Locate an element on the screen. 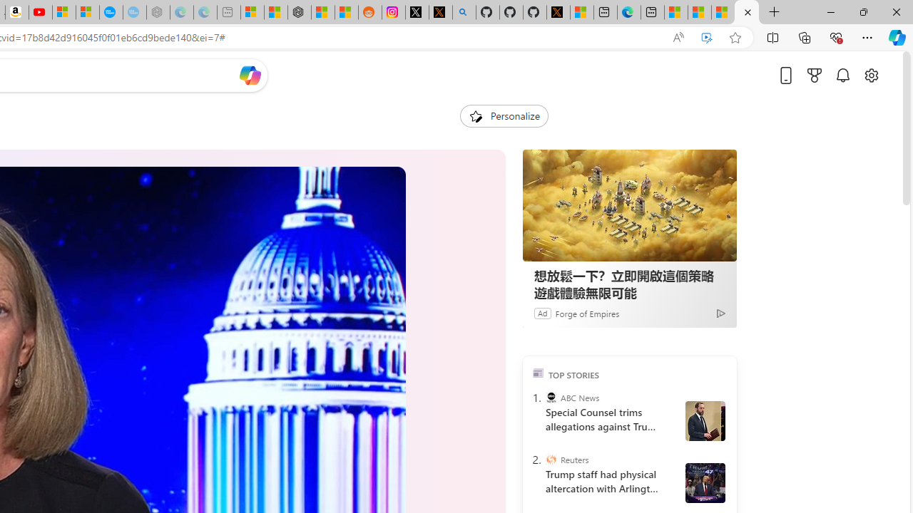  github - Search is located at coordinates (464, 13).